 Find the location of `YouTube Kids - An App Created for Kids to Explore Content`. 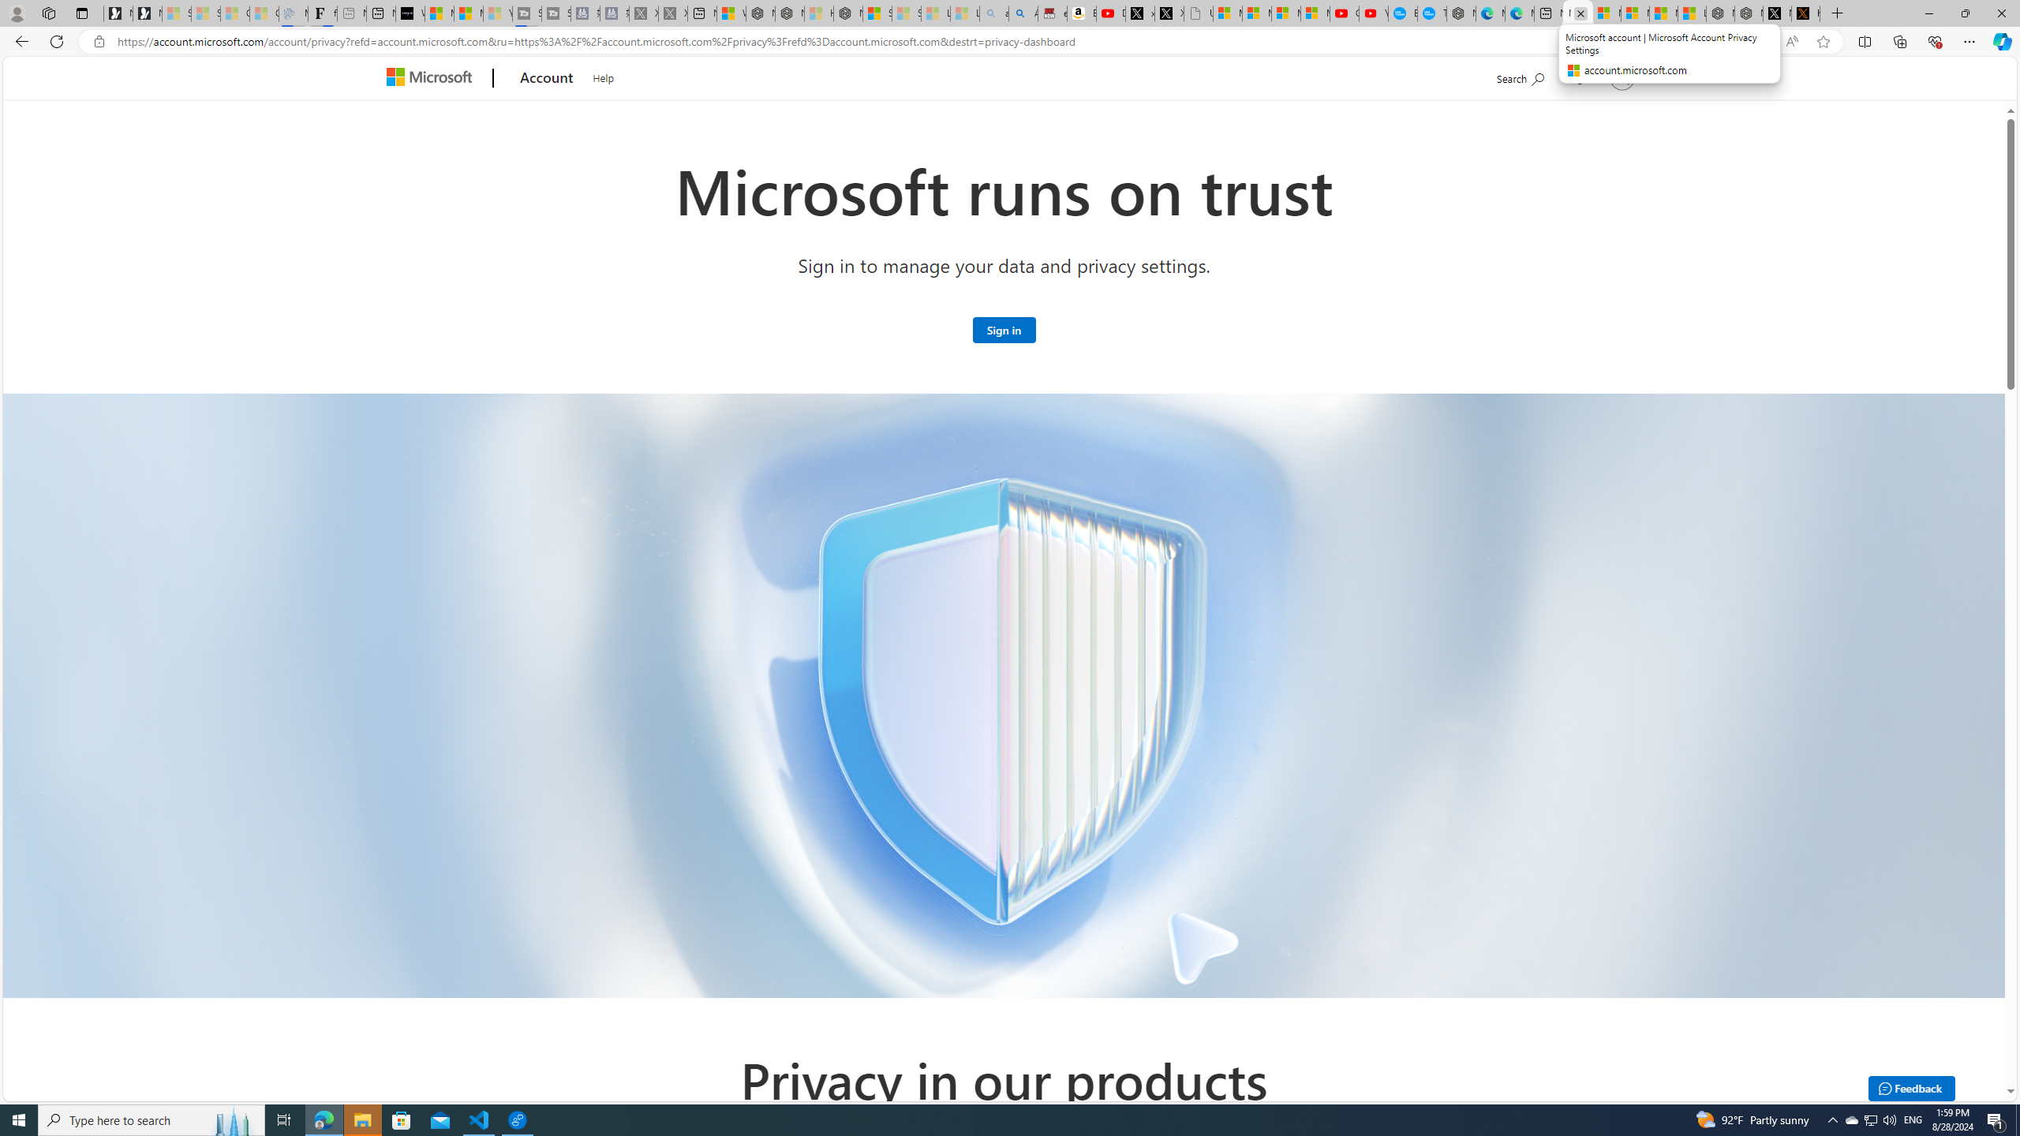

YouTube Kids - An App Created for Kids to Explore Content is located at coordinates (1375, 13).